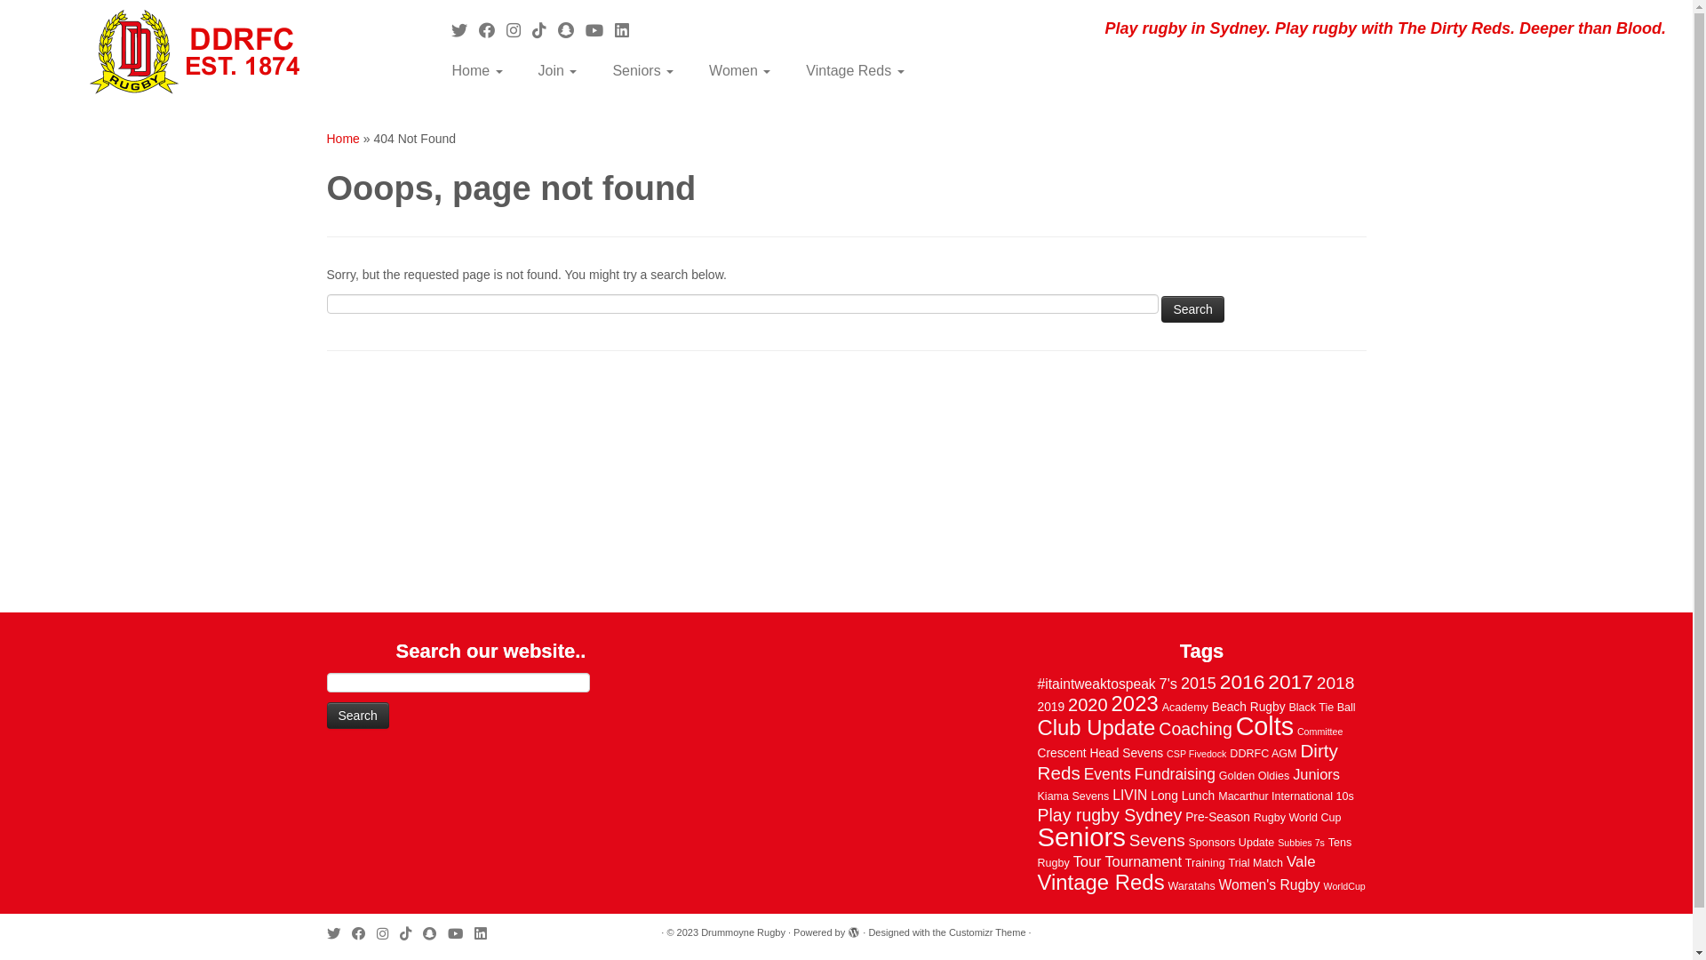 The image size is (1706, 960). I want to click on Black Tie Ball, so click(1322, 708).